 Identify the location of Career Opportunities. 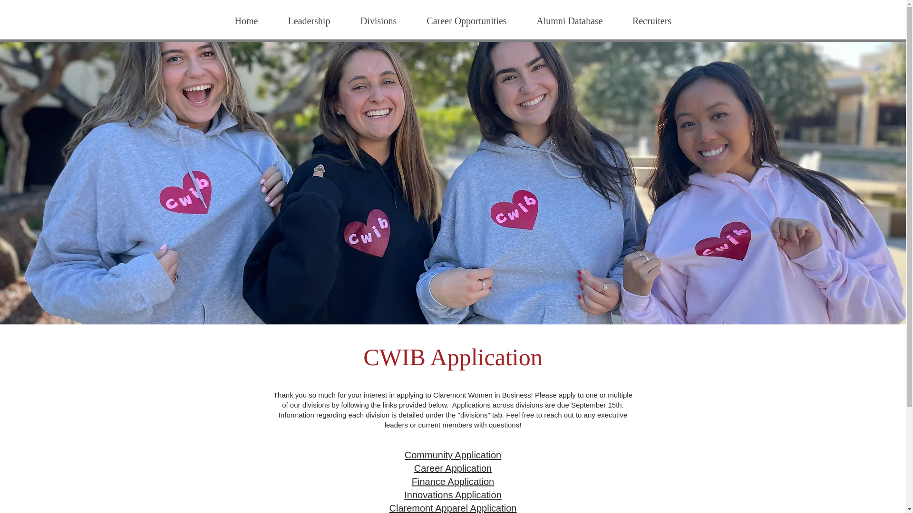
(466, 20).